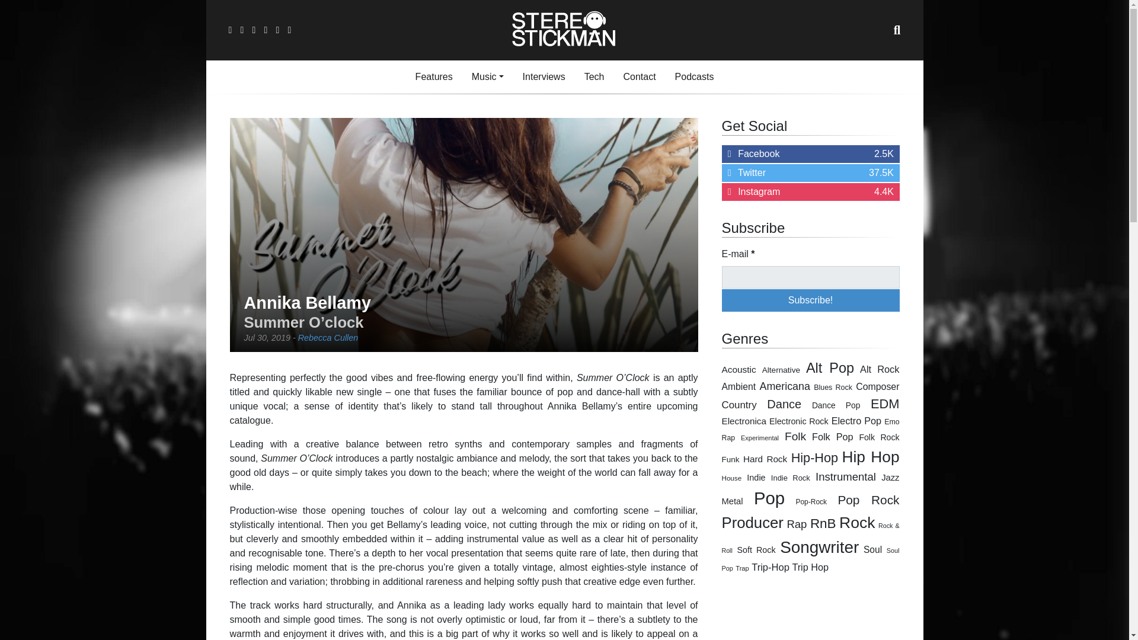 The image size is (1138, 640). Describe the element at coordinates (434, 77) in the screenshot. I see `Features` at that location.